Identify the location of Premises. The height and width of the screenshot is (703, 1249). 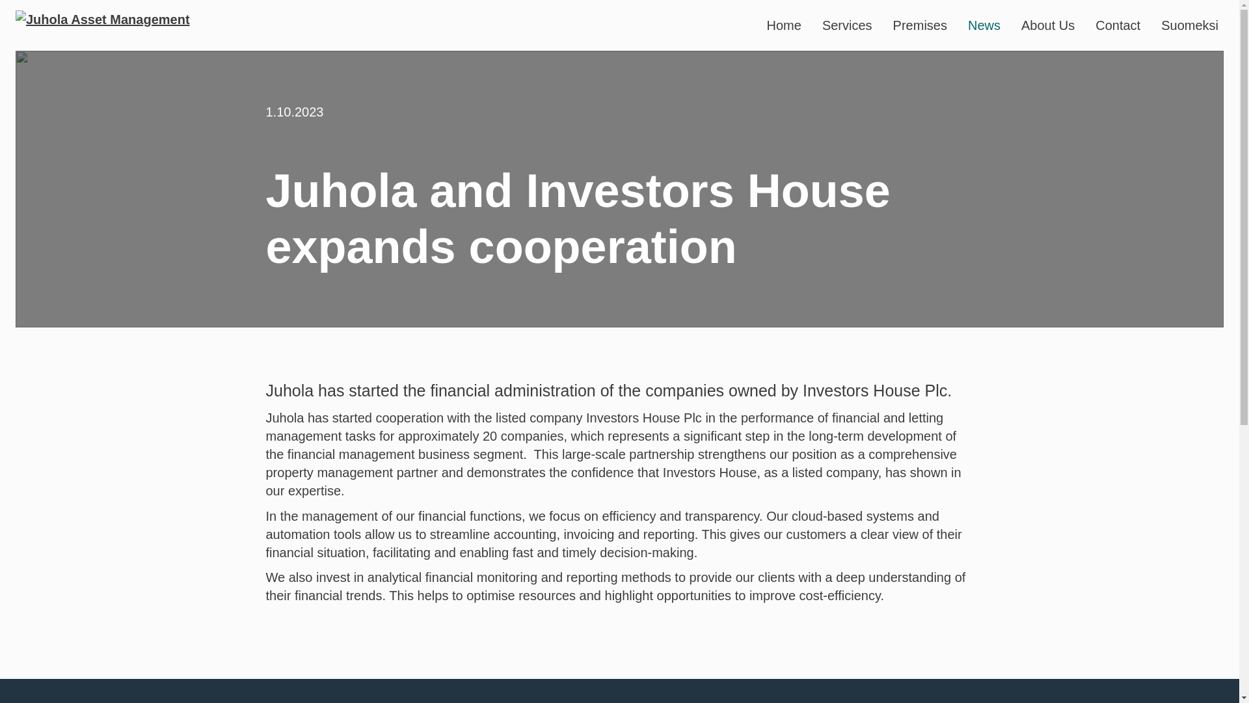
(920, 25).